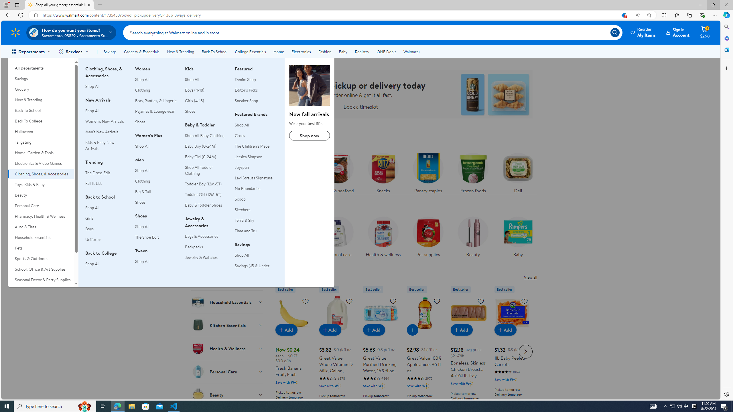  Describe the element at coordinates (41, 174) in the screenshot. I see `Clothing, Shoes, & Accessories` at that location.